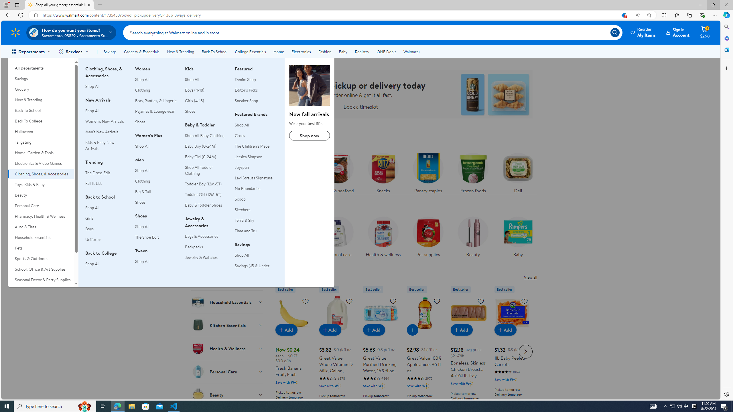  Describe the element at coordinates (41, 174) in the screenshot. I see `Clothing, Shoes, & Accessories` at that location.